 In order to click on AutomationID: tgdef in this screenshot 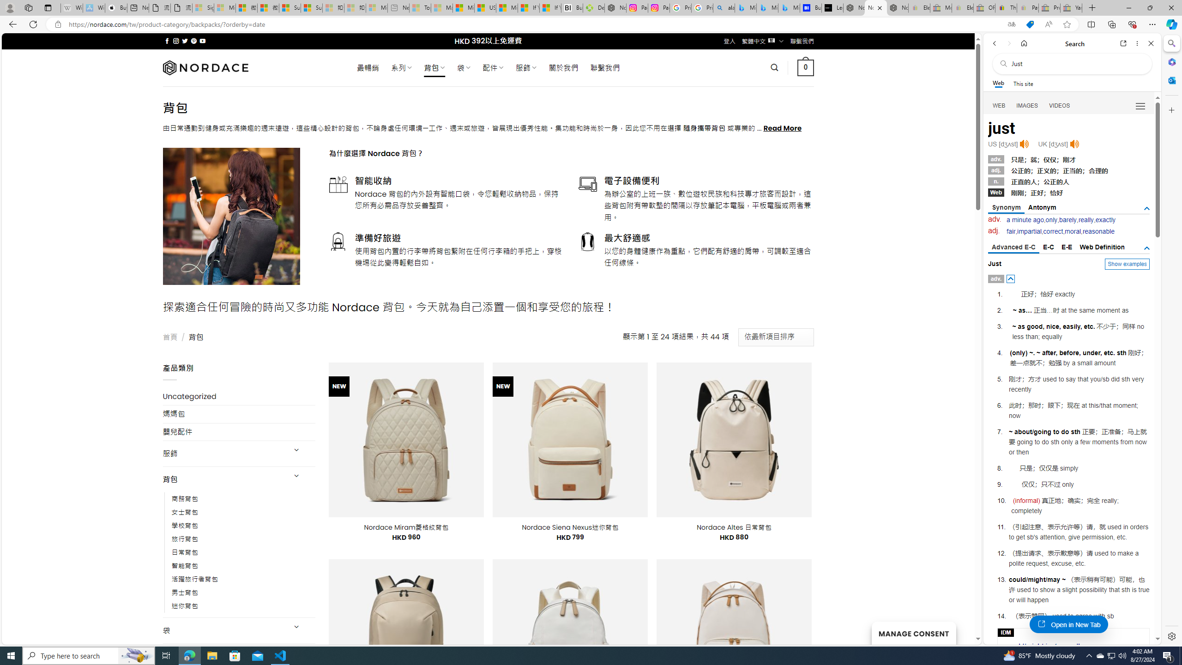, I will do `click(1147, 248)`.